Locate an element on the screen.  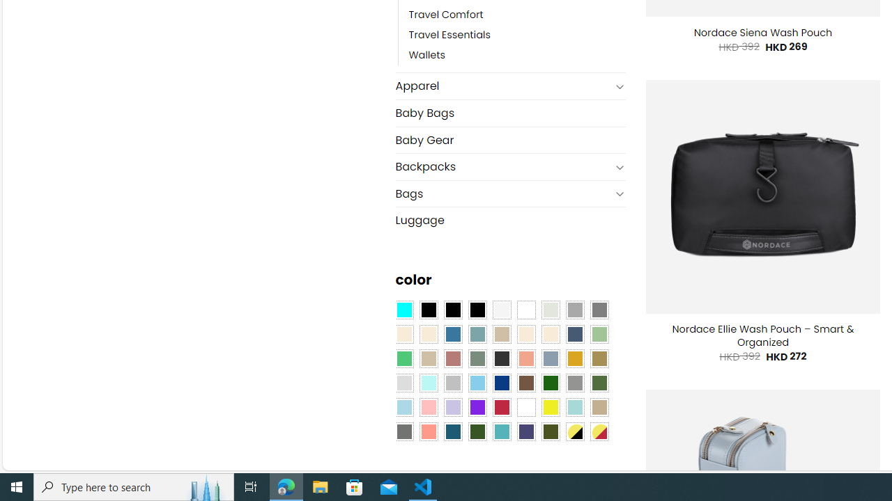
Blue is located at coordinates (453, 334).